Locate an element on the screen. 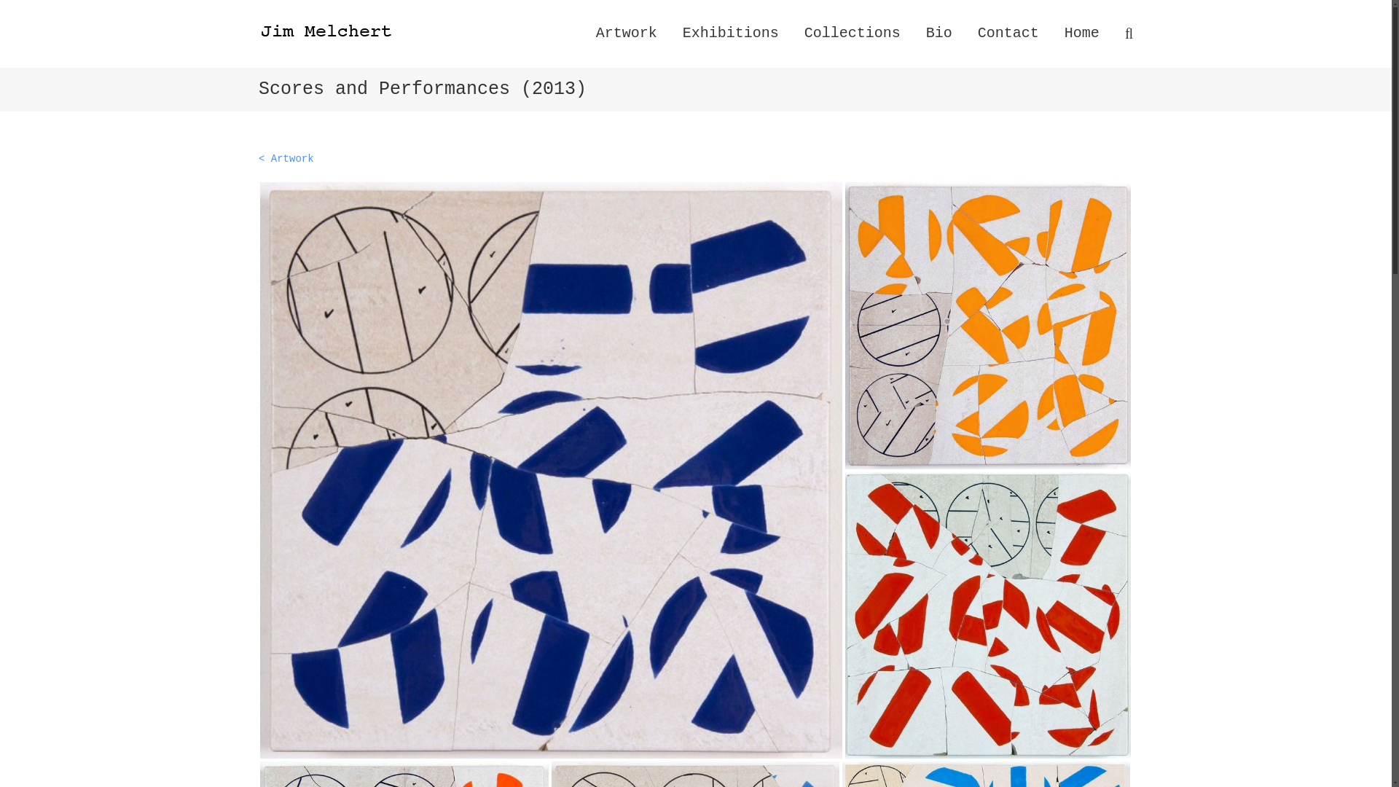  Collections is located at coordinates (853, 32).